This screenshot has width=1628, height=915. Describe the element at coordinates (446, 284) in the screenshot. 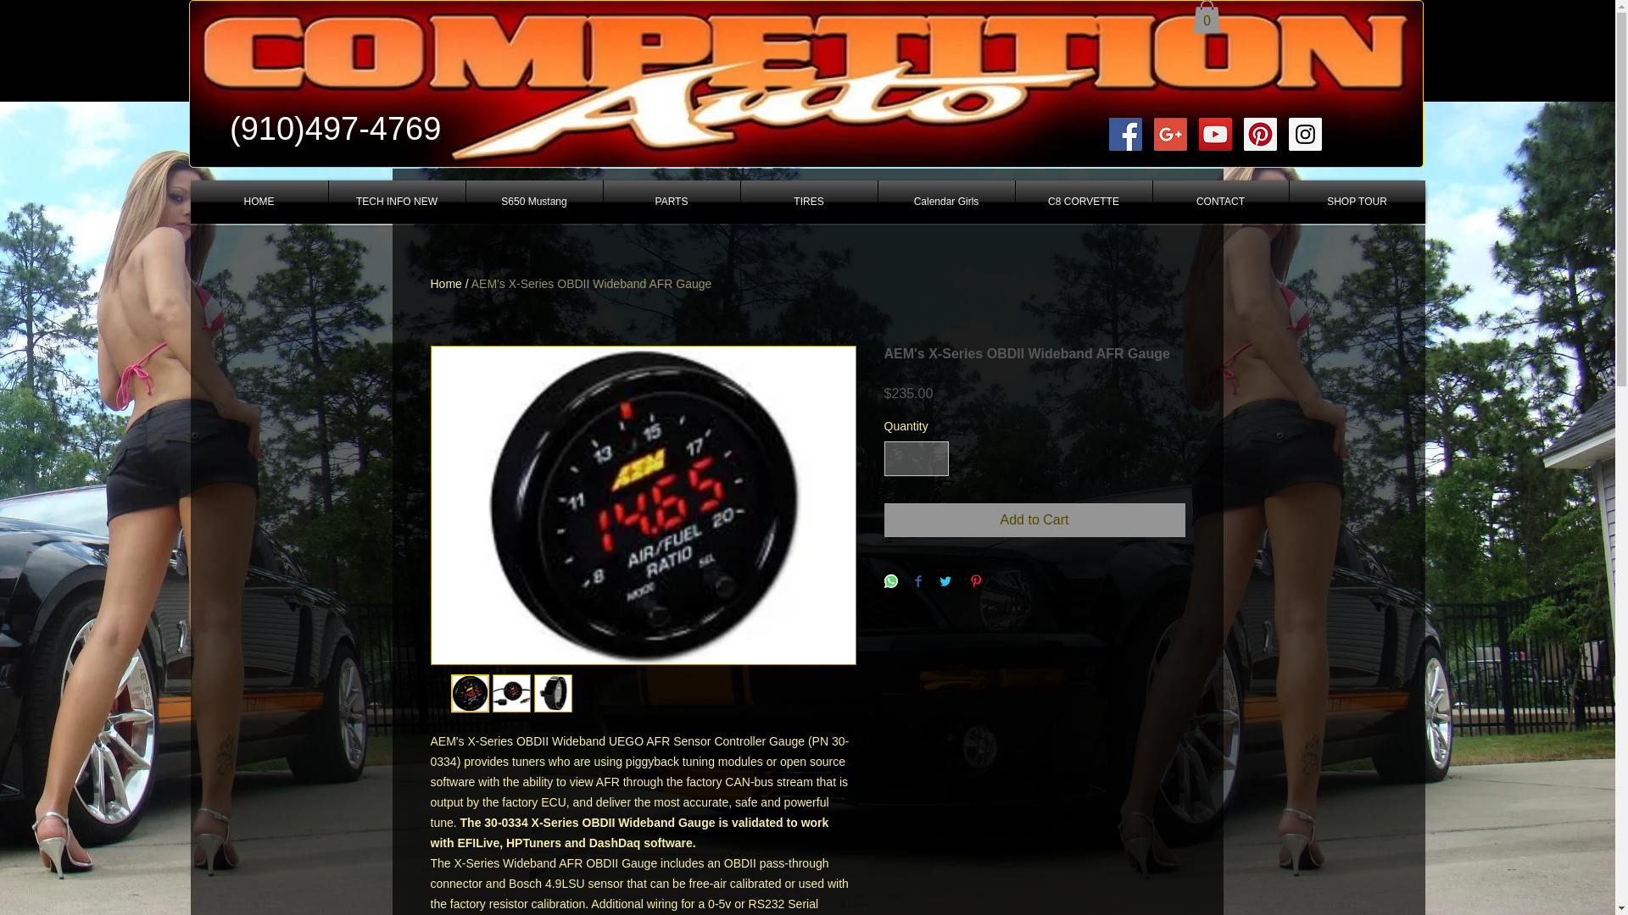

I see `Home` at that location.